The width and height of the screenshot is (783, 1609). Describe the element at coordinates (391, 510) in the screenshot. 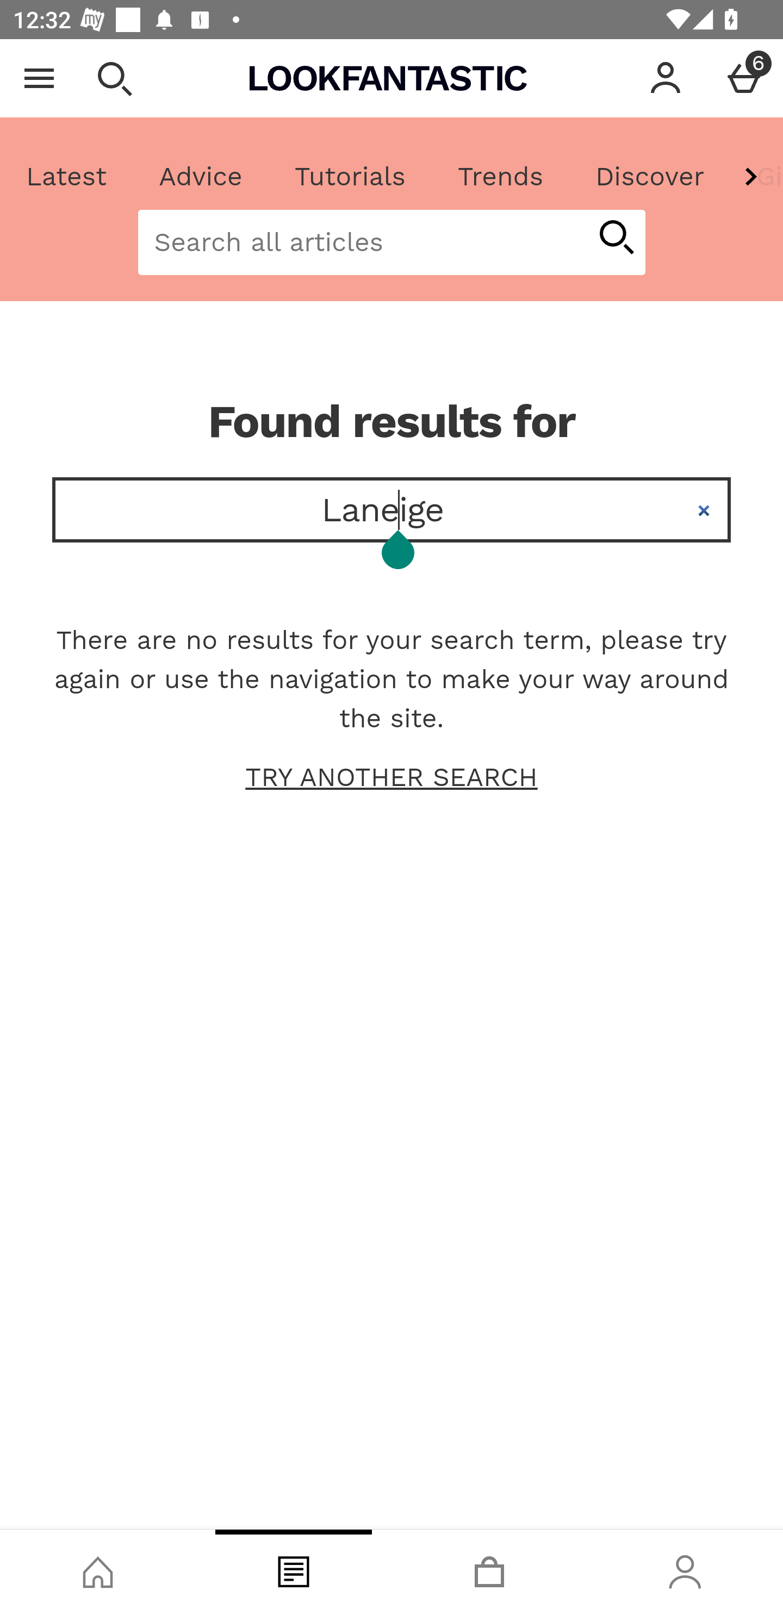

I see `Laneige` at that location.